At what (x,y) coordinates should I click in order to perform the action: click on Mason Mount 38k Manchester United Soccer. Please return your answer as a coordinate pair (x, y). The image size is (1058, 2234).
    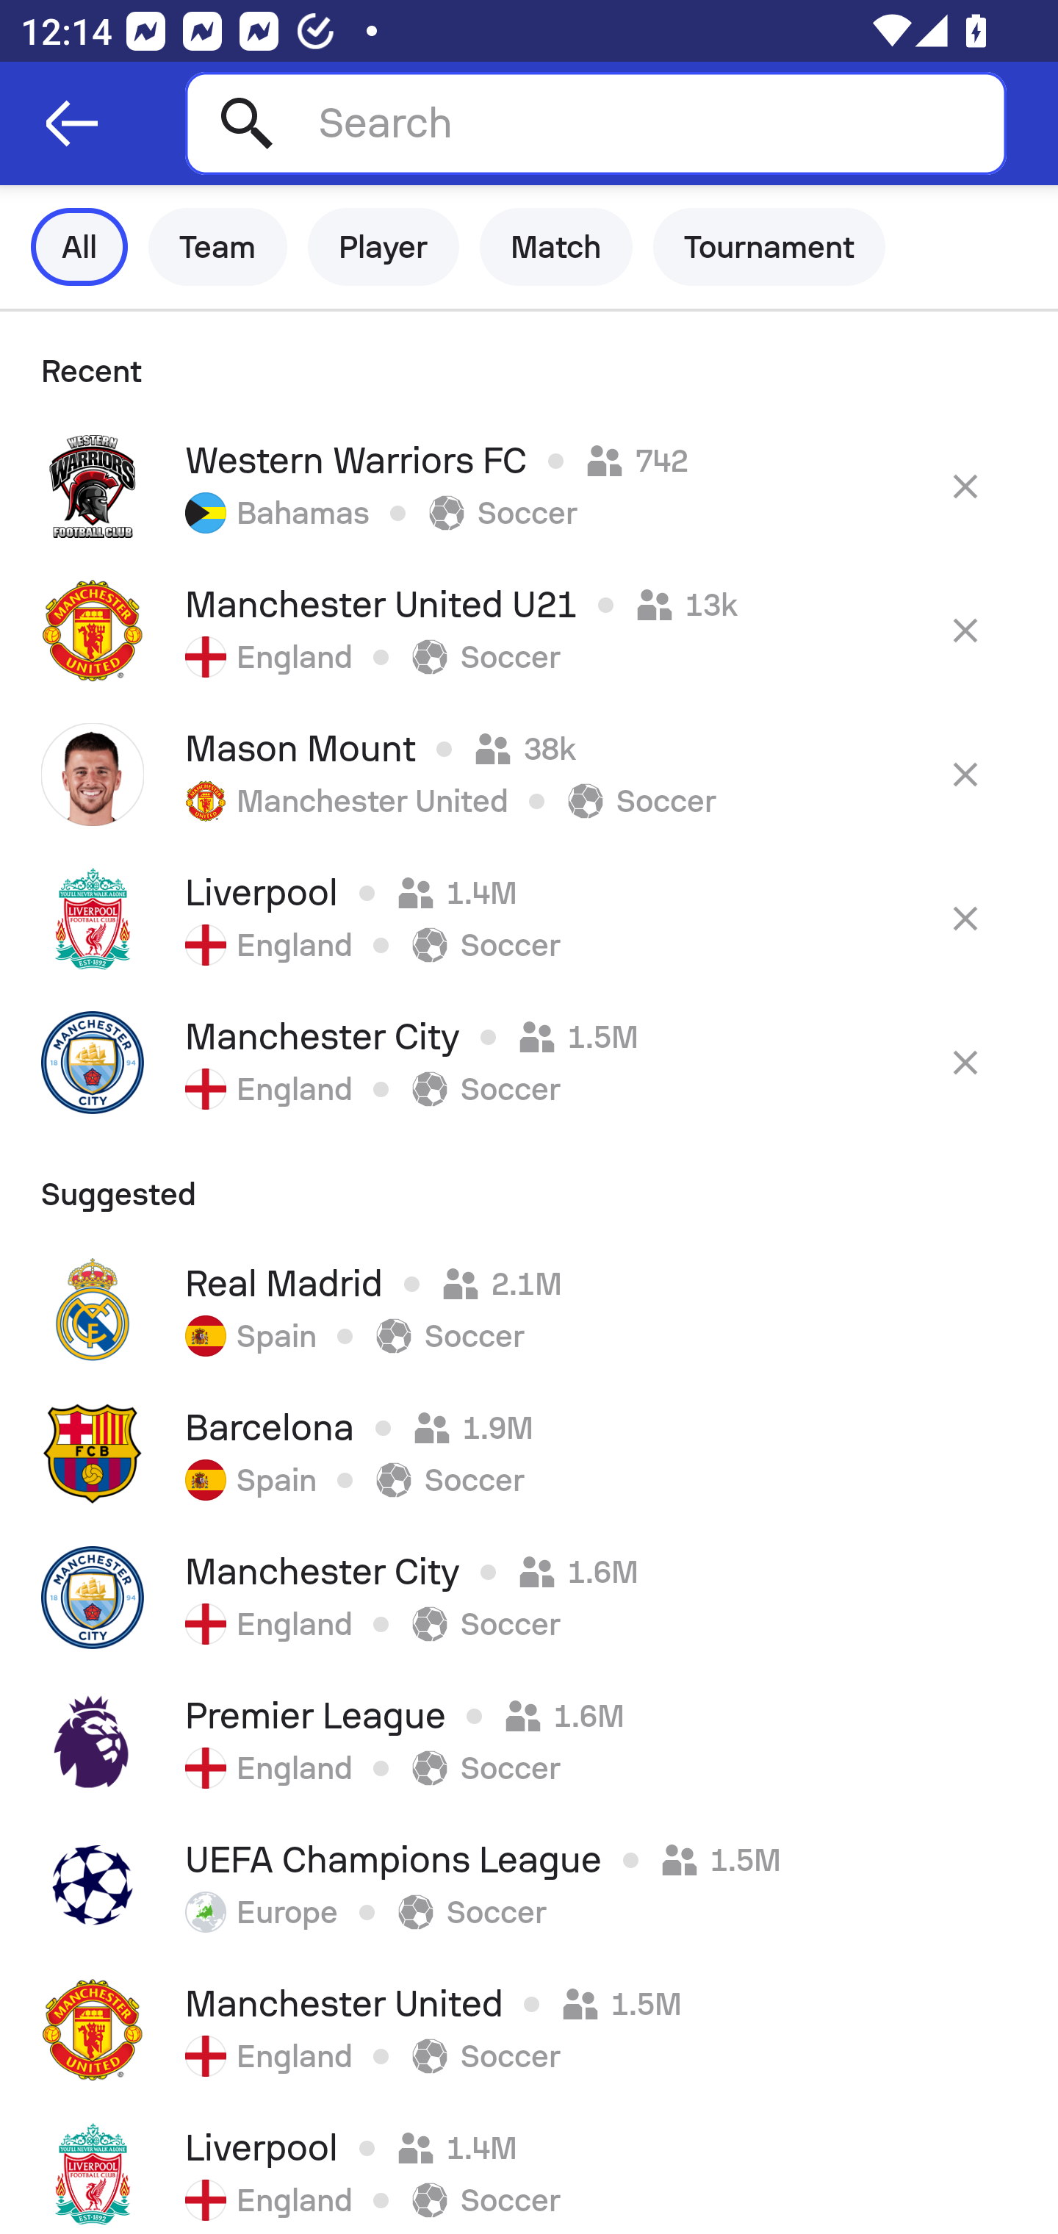
    Looking at the image, I should click on (529, 774).